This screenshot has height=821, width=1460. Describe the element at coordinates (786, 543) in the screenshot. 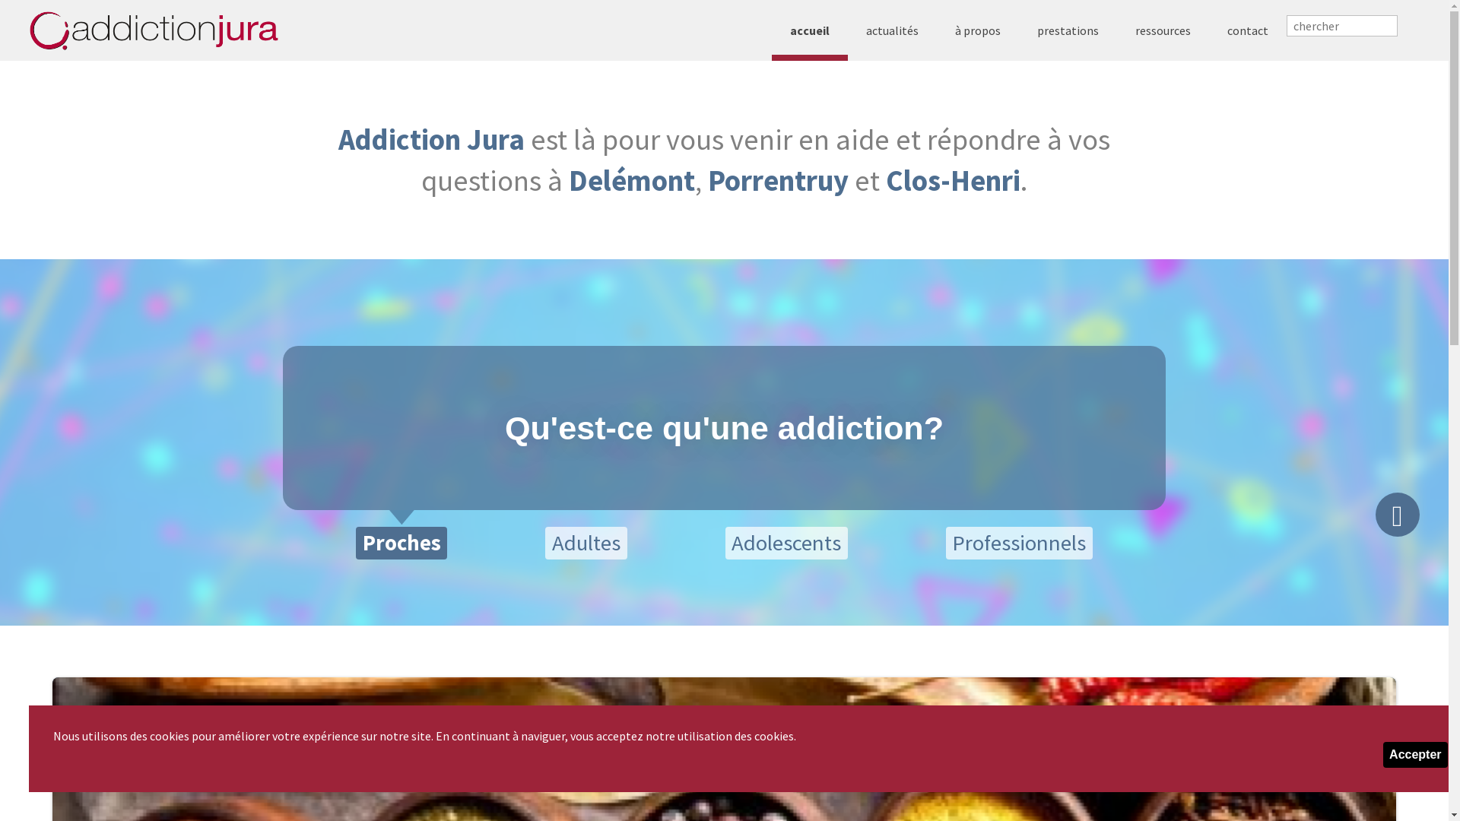

I see `Adolescents` at that location.